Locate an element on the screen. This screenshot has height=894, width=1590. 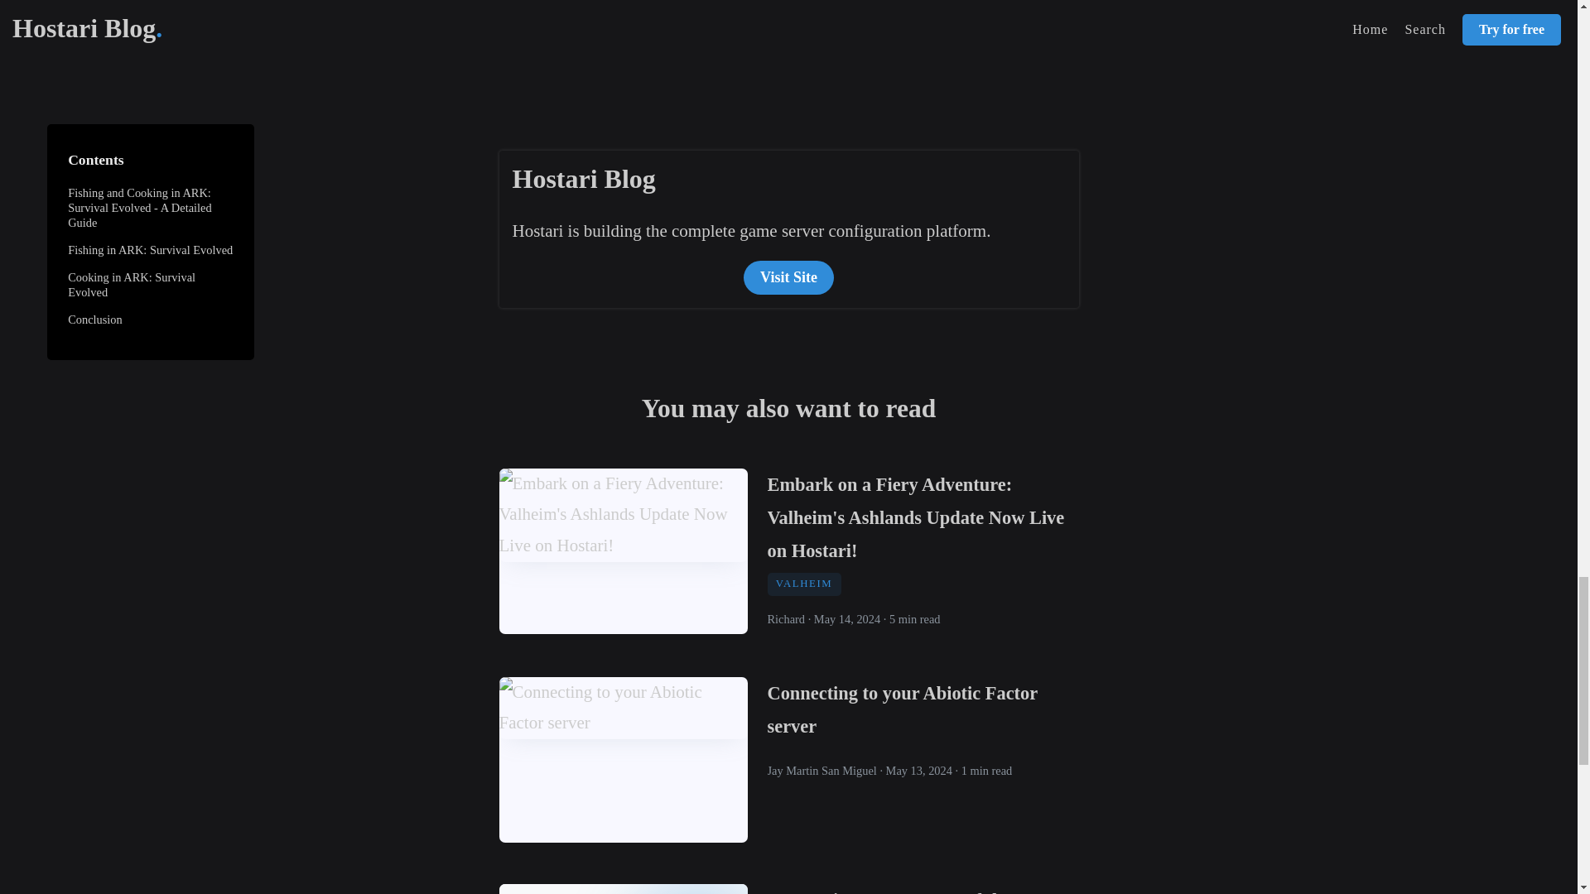
BEGINNER'S GUIDE is located at coordinates (760, 50).